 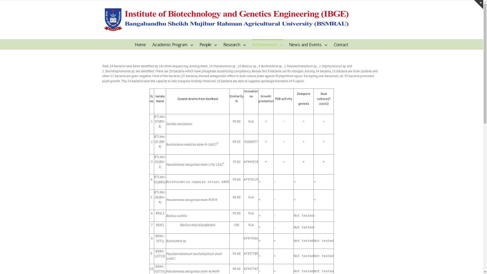 I want to click on +, so click(x=304, y=162).